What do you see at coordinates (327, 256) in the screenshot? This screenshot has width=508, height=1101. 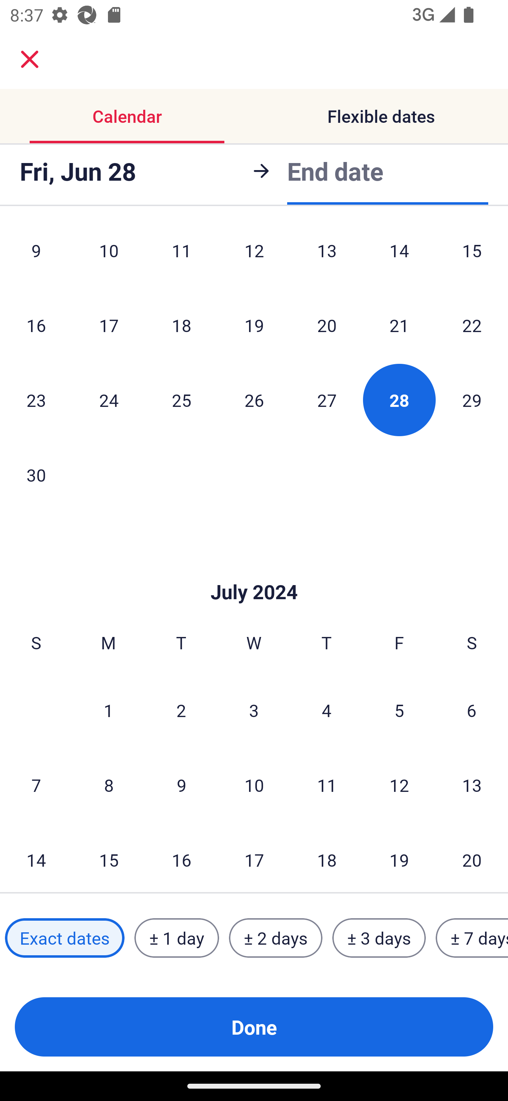 I see `13 Thursday, June 13, 2024` at bounding box center [327, 256].